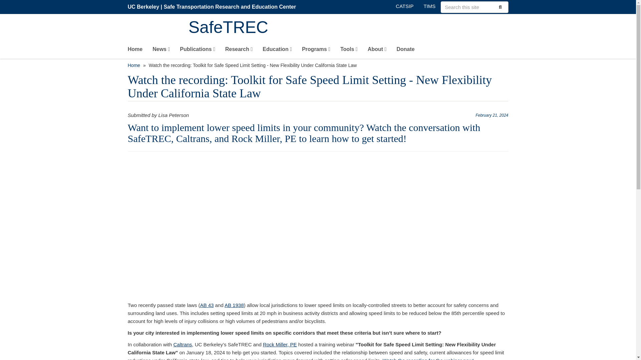 The width and height of the screenshot is (641, 360). Describe the element at coordinates (135, 51) in the screenshot. I see `Home` at that location.